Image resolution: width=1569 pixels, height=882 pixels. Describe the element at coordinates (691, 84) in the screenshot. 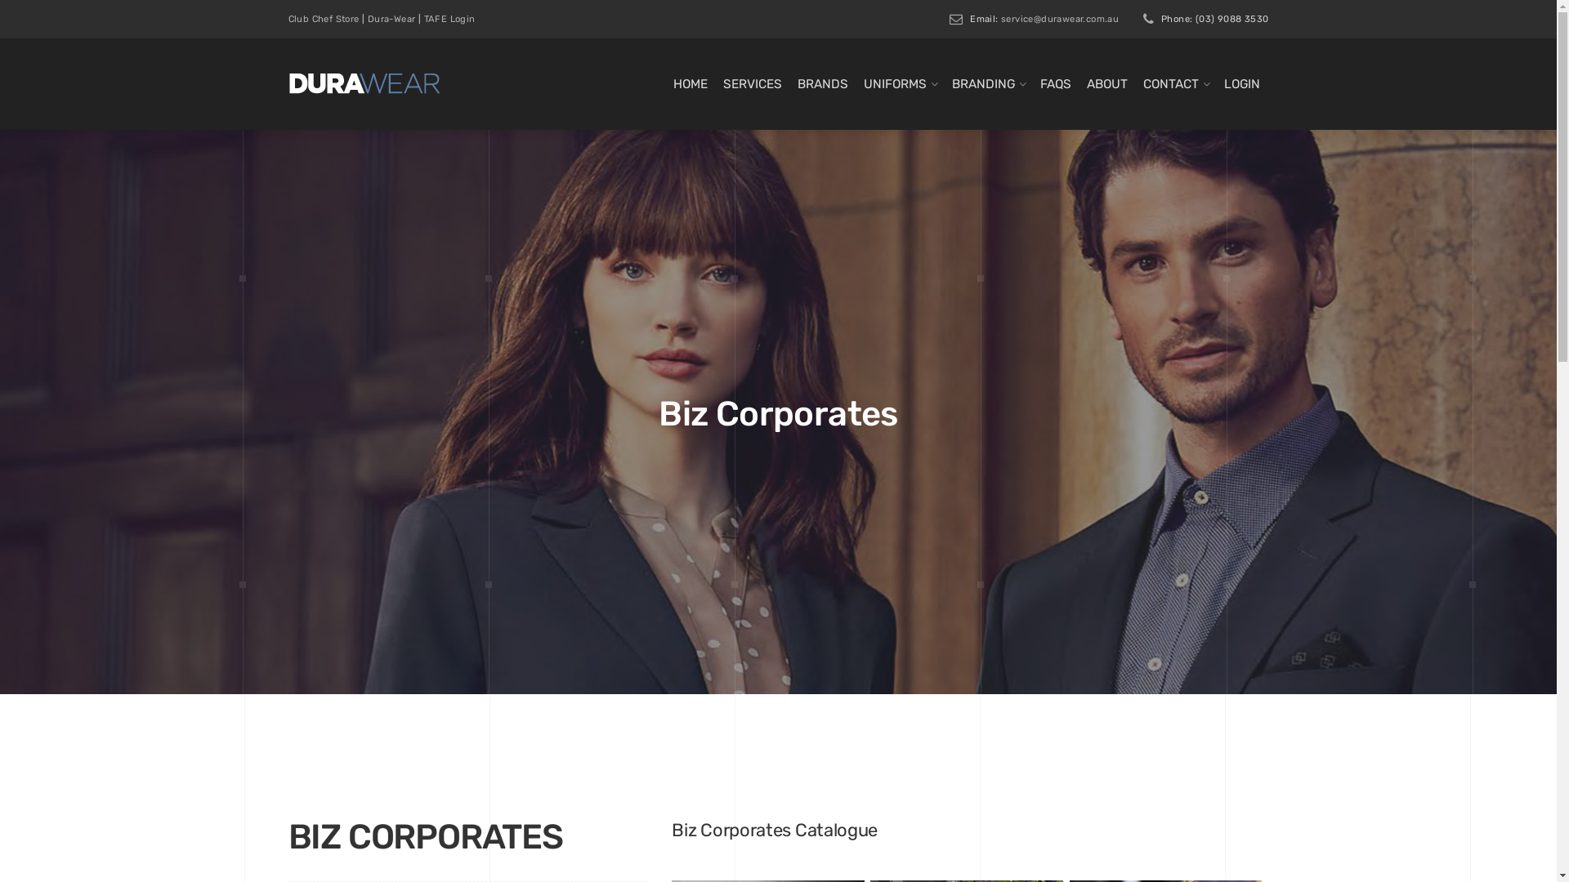

I see `HOME` at that location.